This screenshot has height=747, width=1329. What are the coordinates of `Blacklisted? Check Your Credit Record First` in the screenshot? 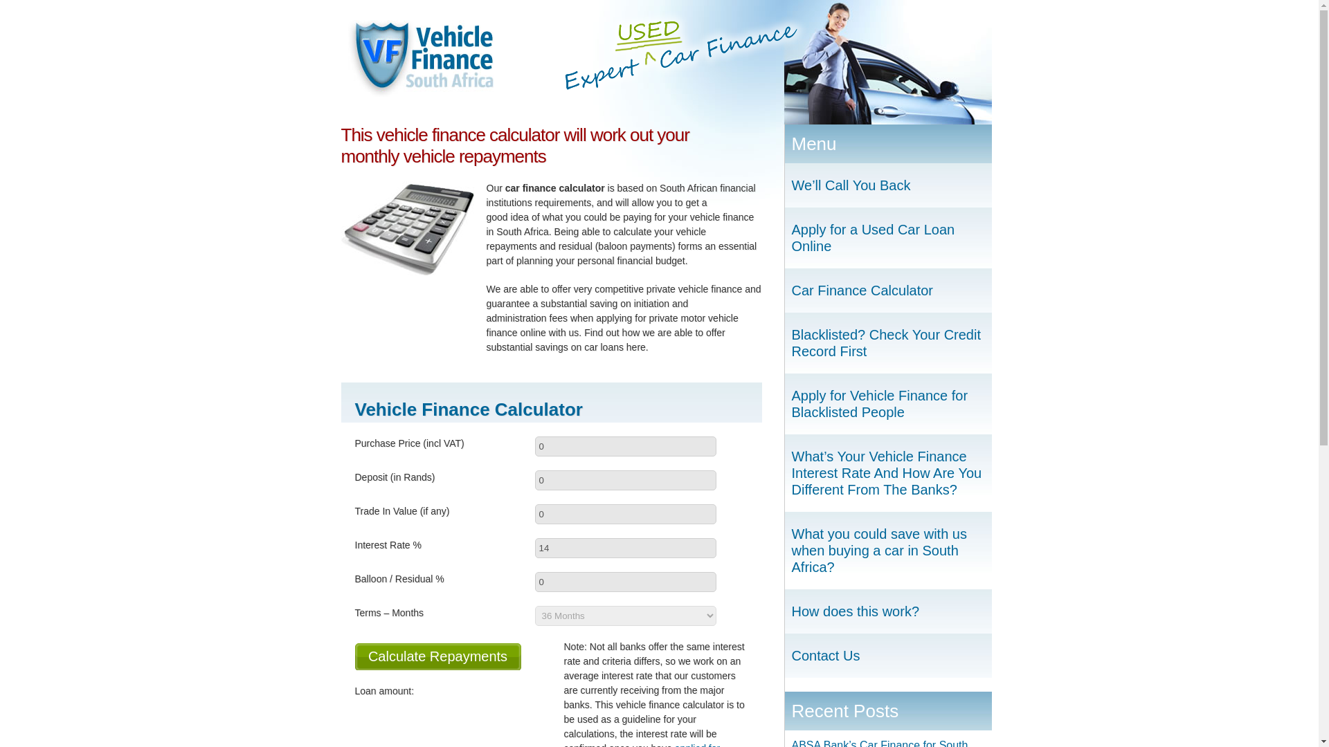 It's located at (888, 343).